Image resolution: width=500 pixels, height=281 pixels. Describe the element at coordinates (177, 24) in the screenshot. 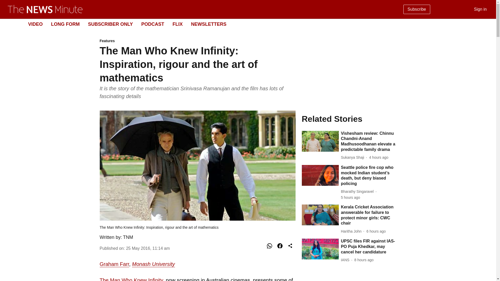

I see `Features` at that location.